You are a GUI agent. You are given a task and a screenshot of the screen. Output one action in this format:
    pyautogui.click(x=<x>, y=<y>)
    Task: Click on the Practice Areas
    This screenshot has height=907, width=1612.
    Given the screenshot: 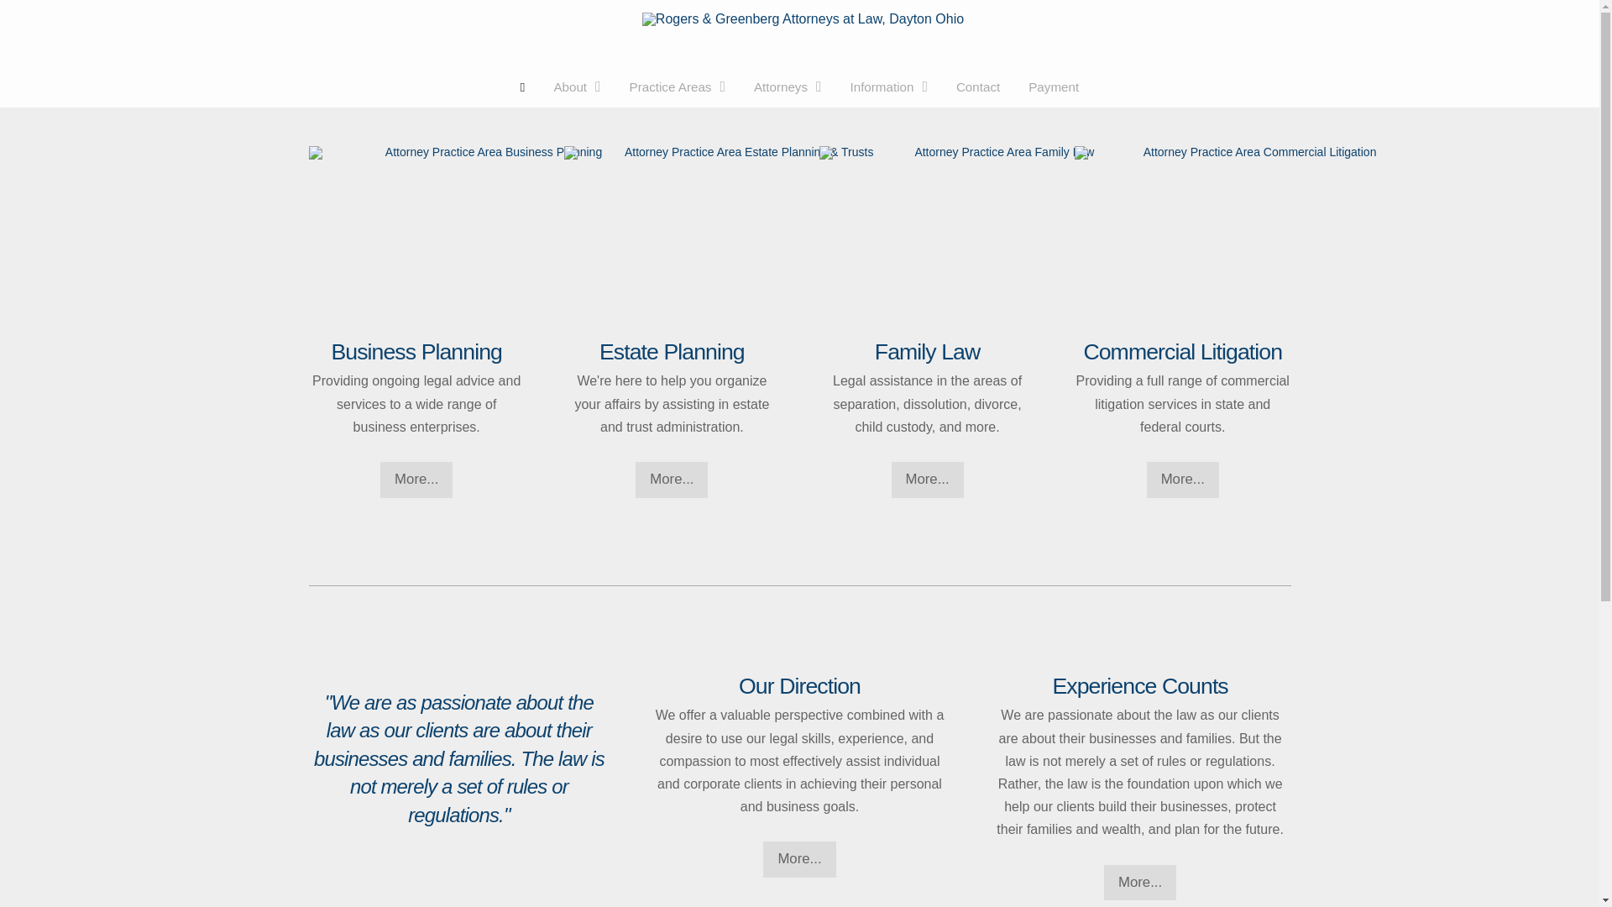 What is the action you would take?
    pyautogui.click(x=678, y=87)
    